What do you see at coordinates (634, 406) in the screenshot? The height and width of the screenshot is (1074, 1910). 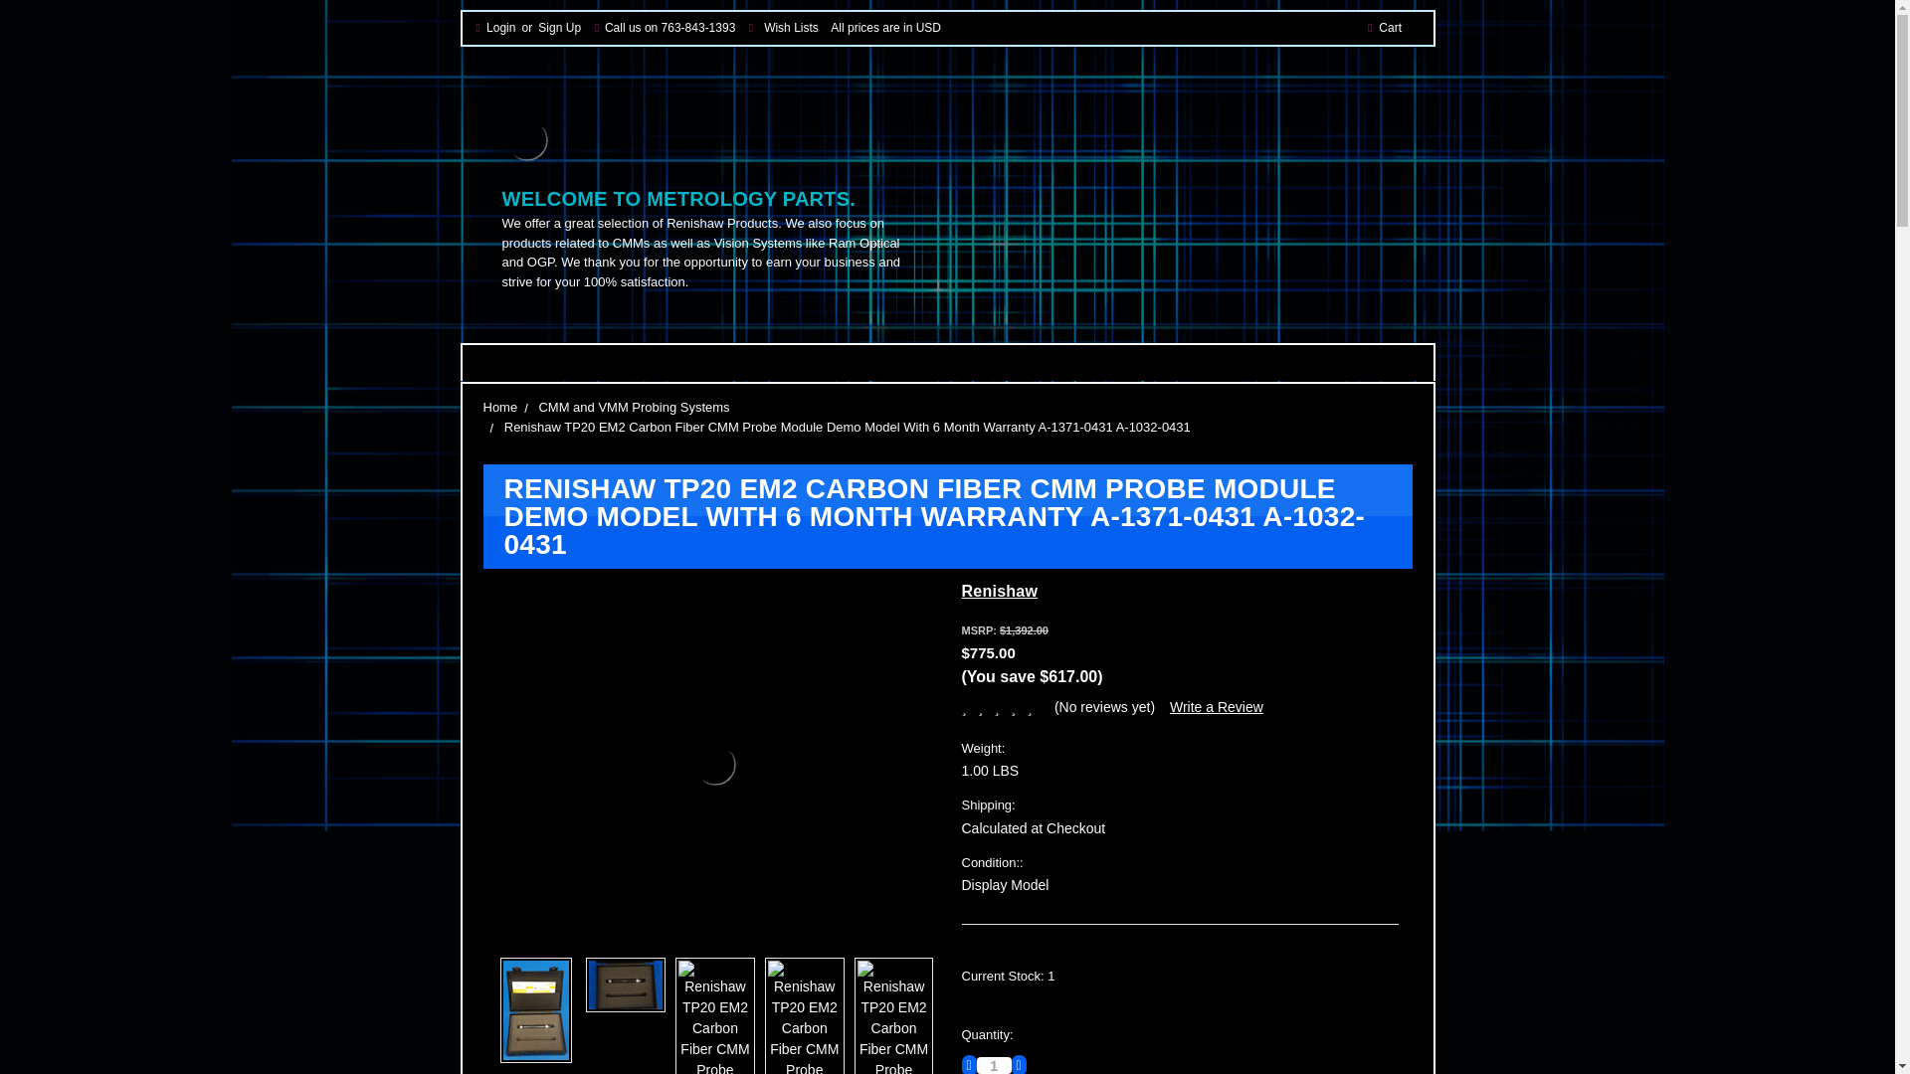 I see `CMM and VMM Probing Systems` at bounding box center [634, 406].